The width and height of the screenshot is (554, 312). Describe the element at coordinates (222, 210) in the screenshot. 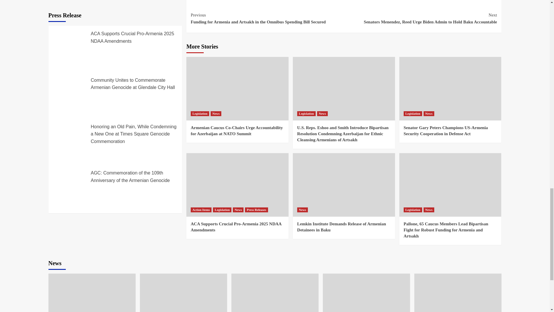

I see `Legislation` at that location.